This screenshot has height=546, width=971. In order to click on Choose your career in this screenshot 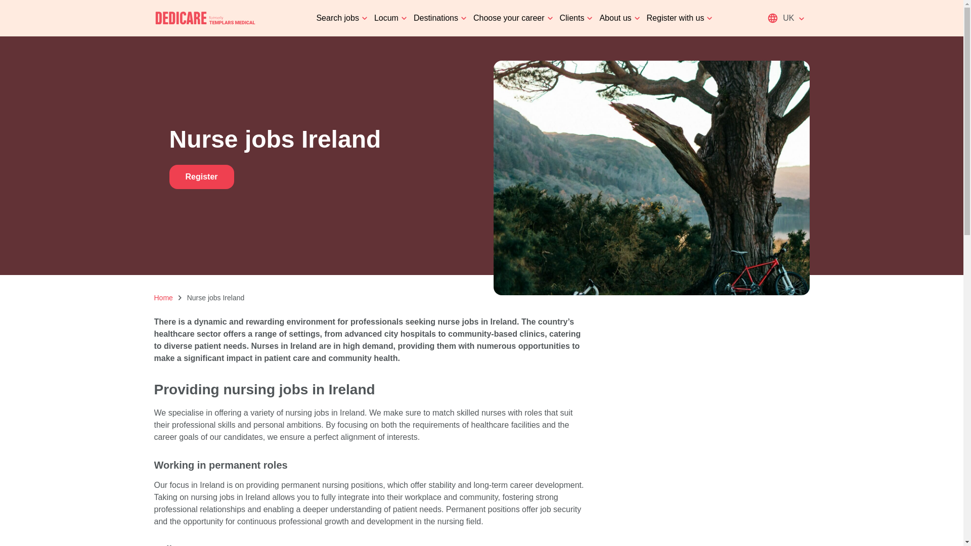, I will do `click(509, 18)`.